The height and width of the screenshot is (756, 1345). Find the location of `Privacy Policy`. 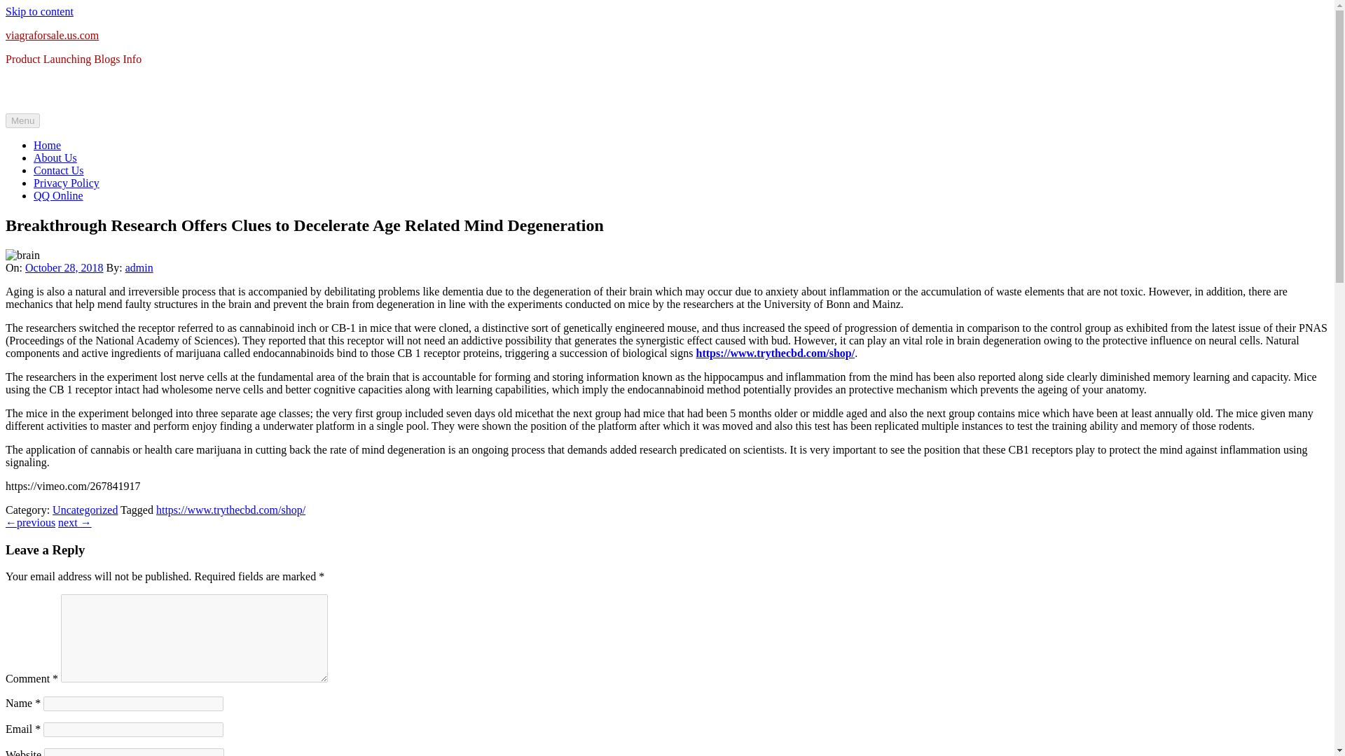

Privacy Policy is located at coordinates (67, 183).